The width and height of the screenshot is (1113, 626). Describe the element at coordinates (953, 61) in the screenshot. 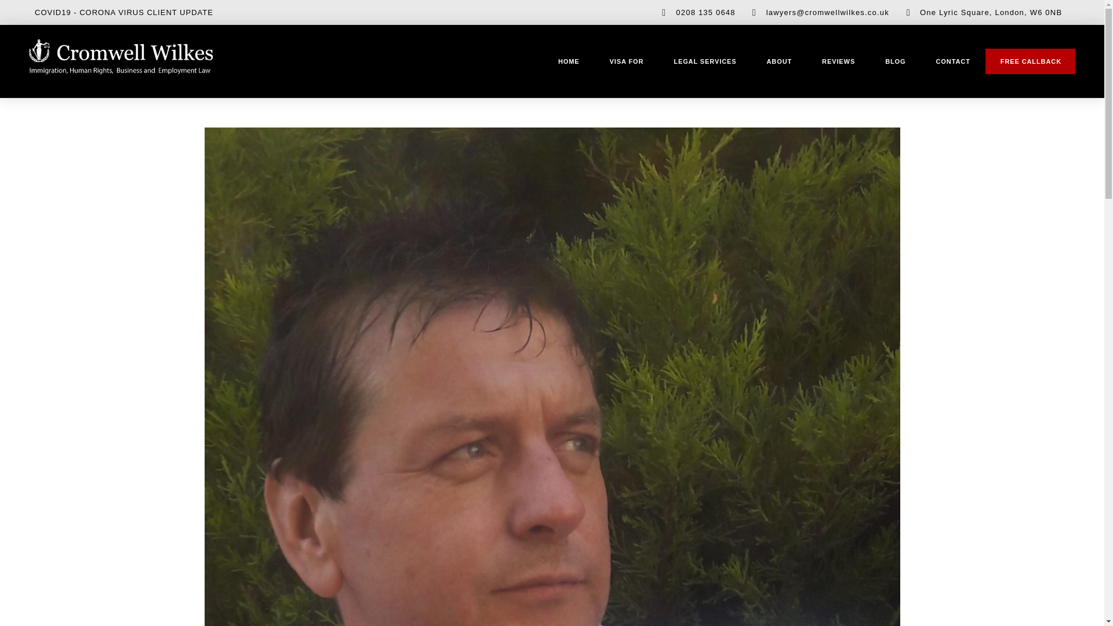

I see `CONTACT` at that location.